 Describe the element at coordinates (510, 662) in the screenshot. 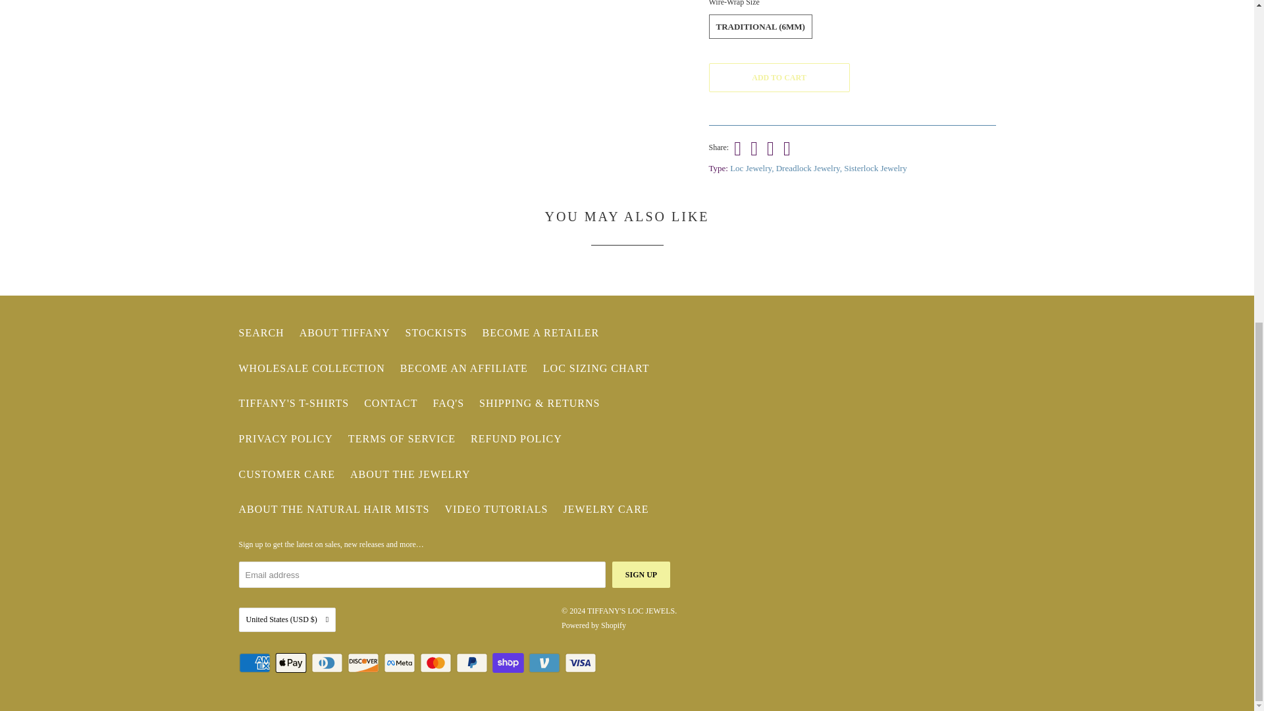

I see `Shop Pay` at that location.